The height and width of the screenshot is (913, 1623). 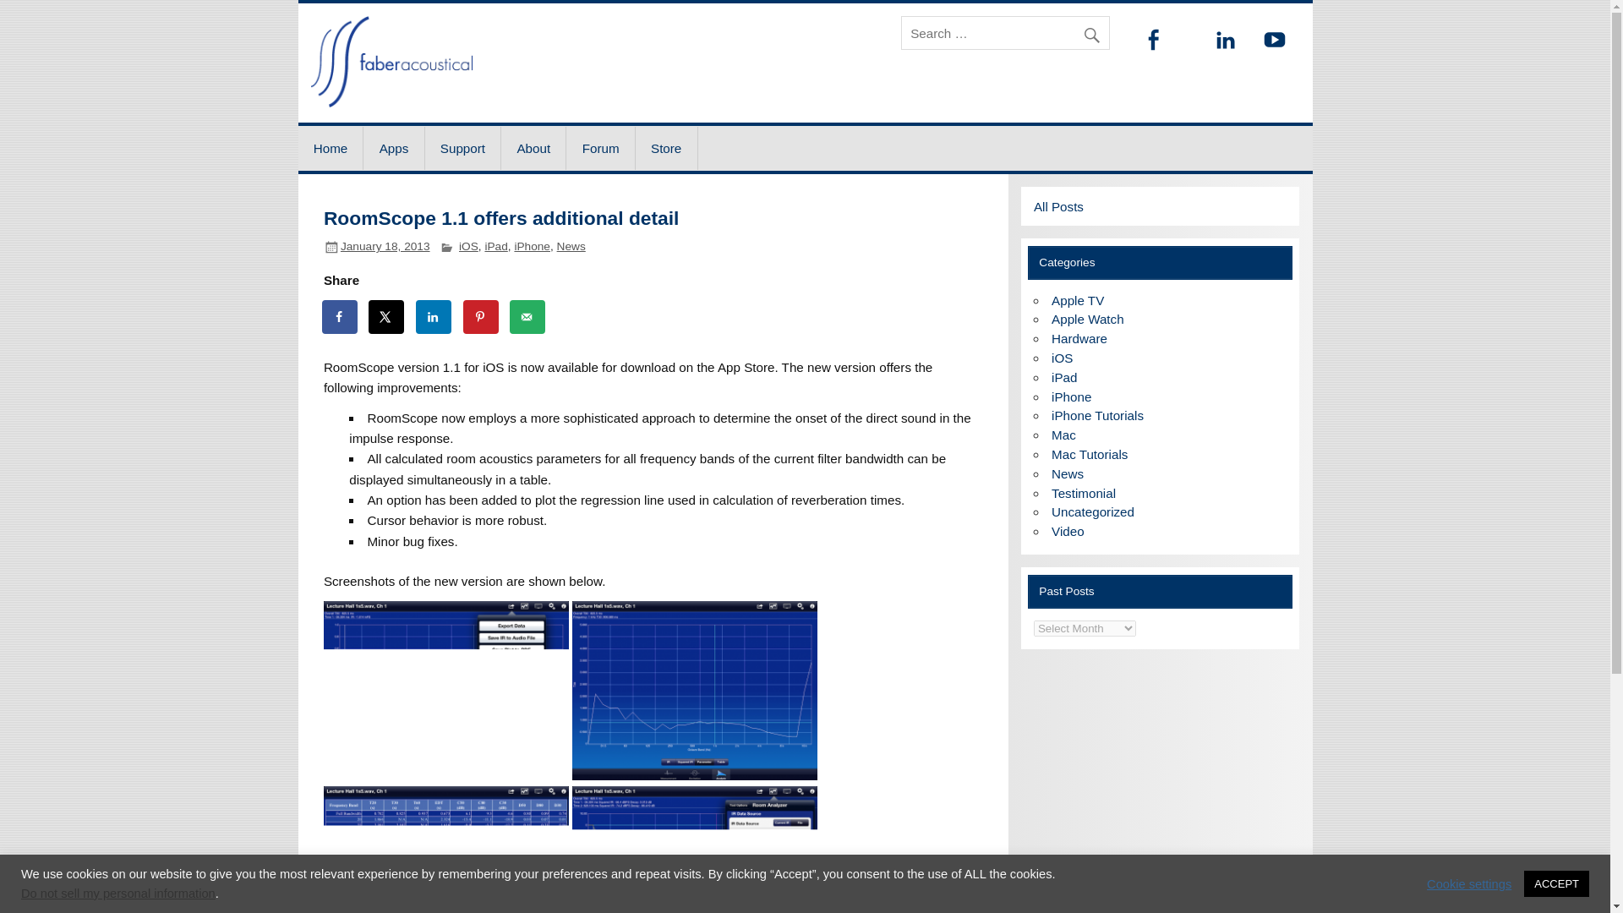 What do you see at coordinates (495, 247) in the screenshot?
I see `iPad` at bounding box center [495, 247].